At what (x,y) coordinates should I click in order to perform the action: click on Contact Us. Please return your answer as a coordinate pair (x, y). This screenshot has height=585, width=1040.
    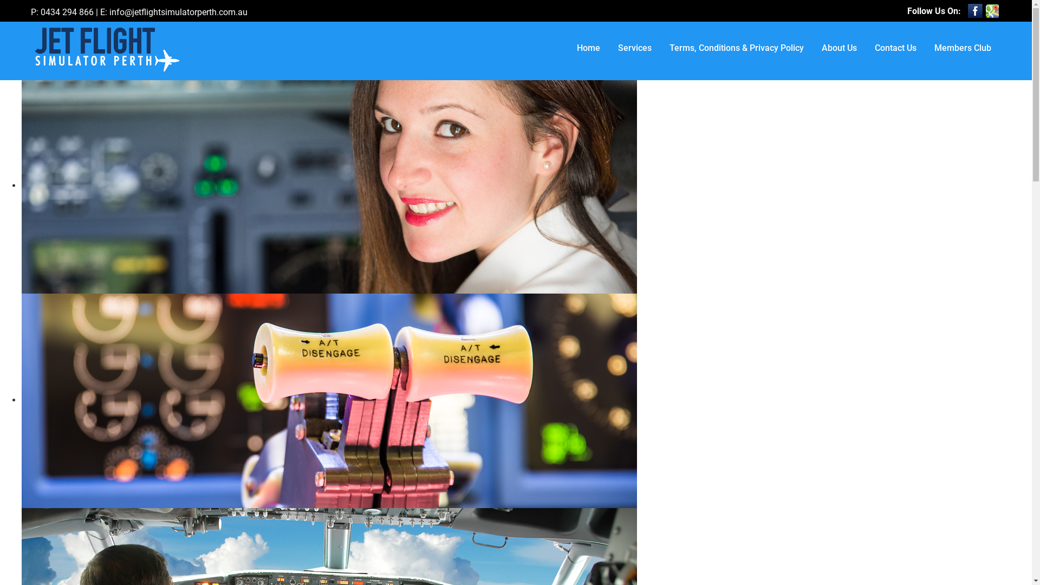
    Looking at the image, I should click on (896, 48).